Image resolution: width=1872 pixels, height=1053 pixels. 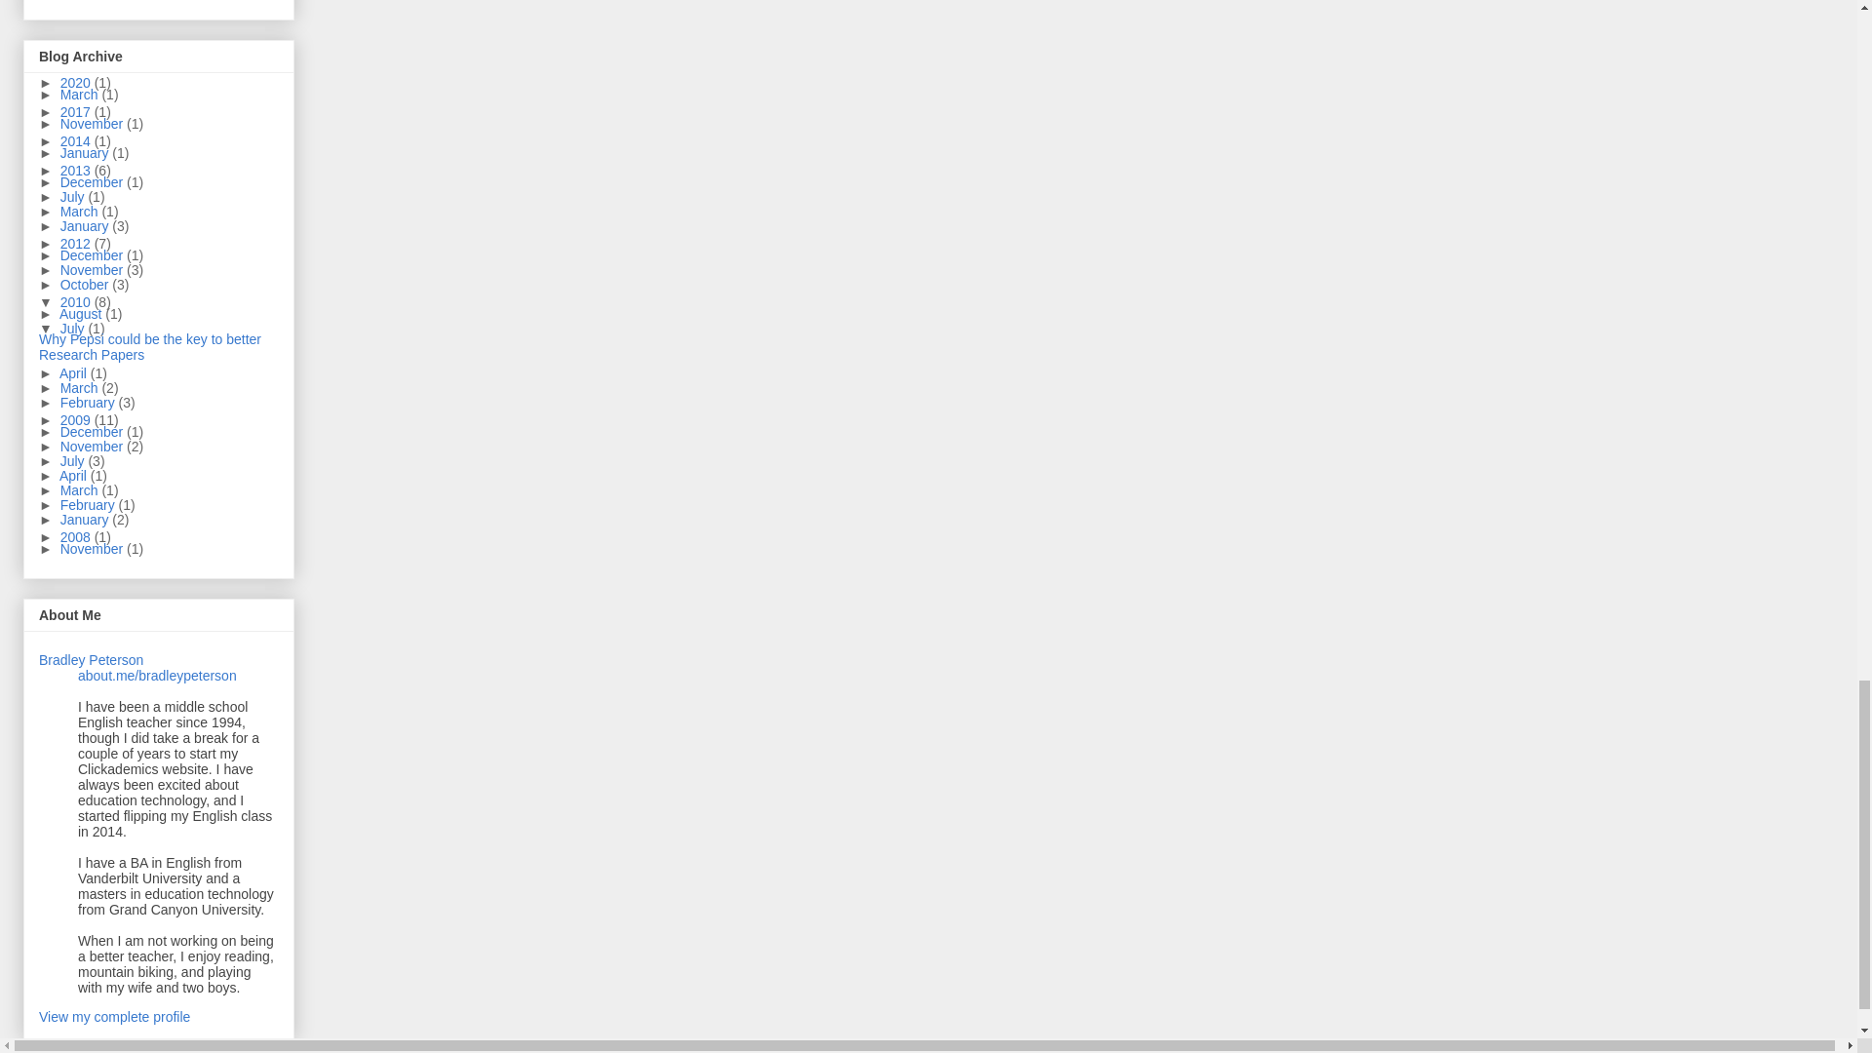 I want to click on March, so click(x=81, y=211).